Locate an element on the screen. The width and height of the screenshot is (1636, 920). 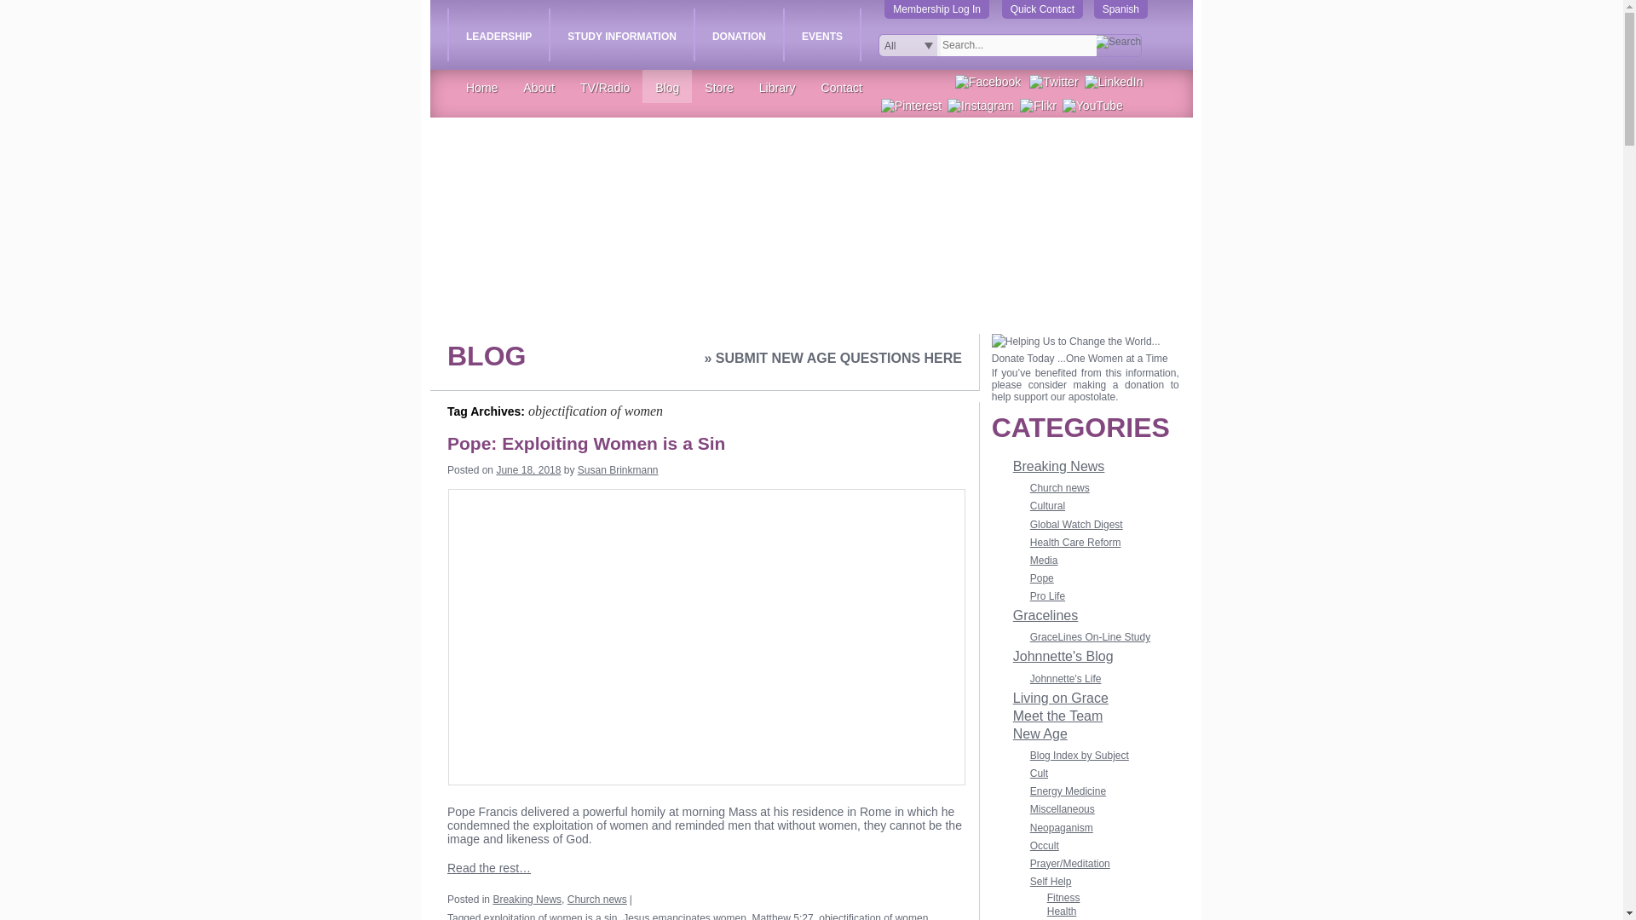
Blog is located at coordinates (666, 88).